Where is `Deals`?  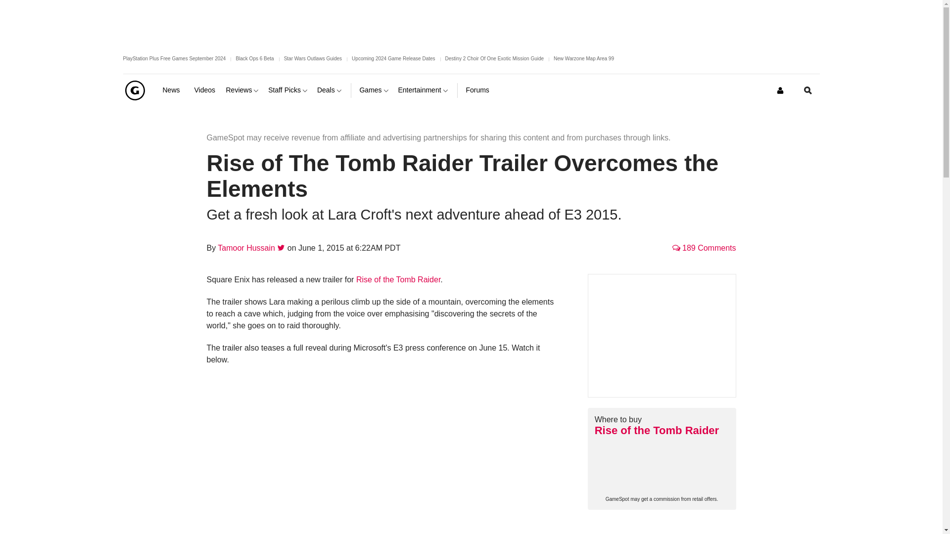 Deals is located at coordinates (330, 90).